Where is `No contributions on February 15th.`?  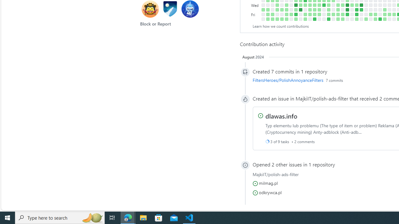 No contributions on February 15th. is located at coordinates (380, 9).